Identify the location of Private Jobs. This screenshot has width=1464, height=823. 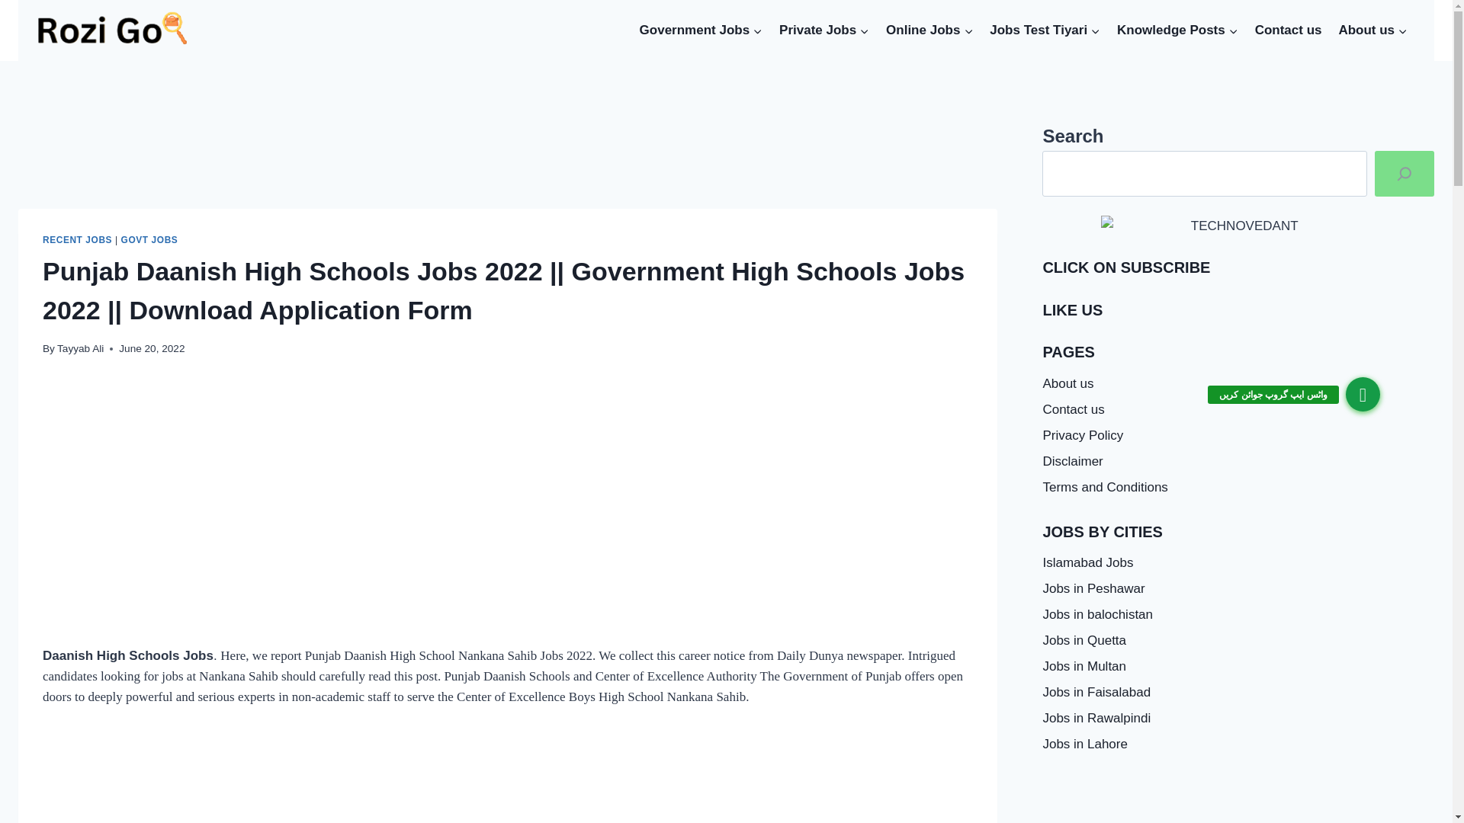
(823, 30).